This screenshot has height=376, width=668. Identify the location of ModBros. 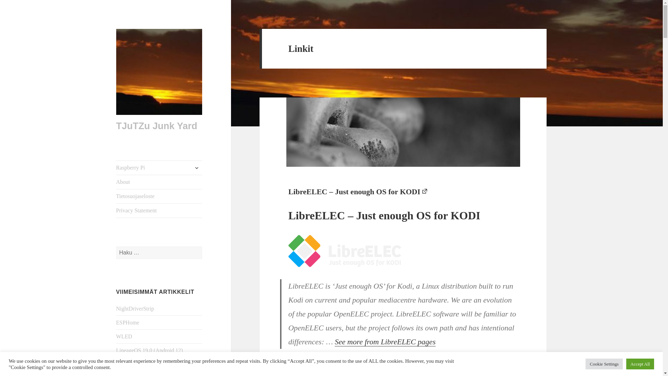
(127, 373).